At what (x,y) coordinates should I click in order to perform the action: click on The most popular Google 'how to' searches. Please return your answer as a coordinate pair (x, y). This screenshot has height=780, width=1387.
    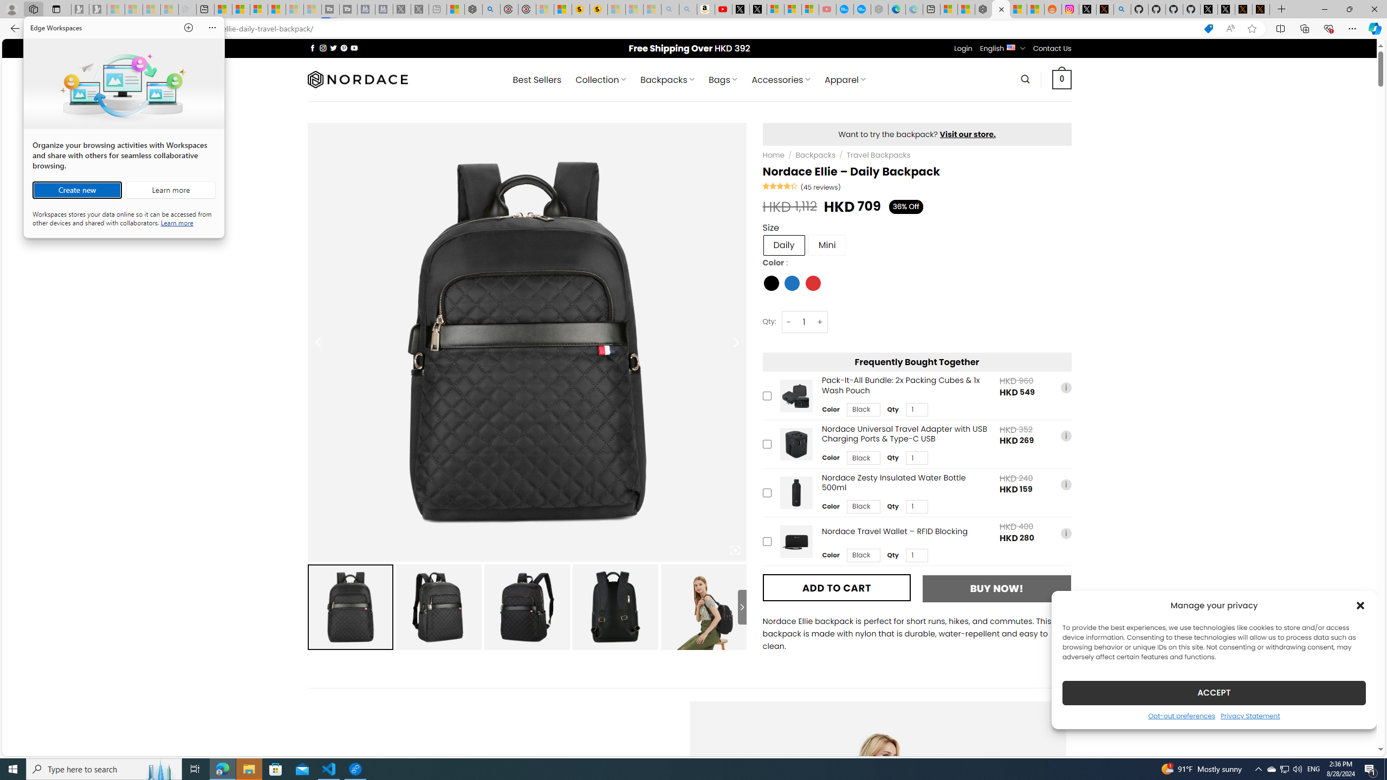
    Looking at the image, I should click on (861, 9).